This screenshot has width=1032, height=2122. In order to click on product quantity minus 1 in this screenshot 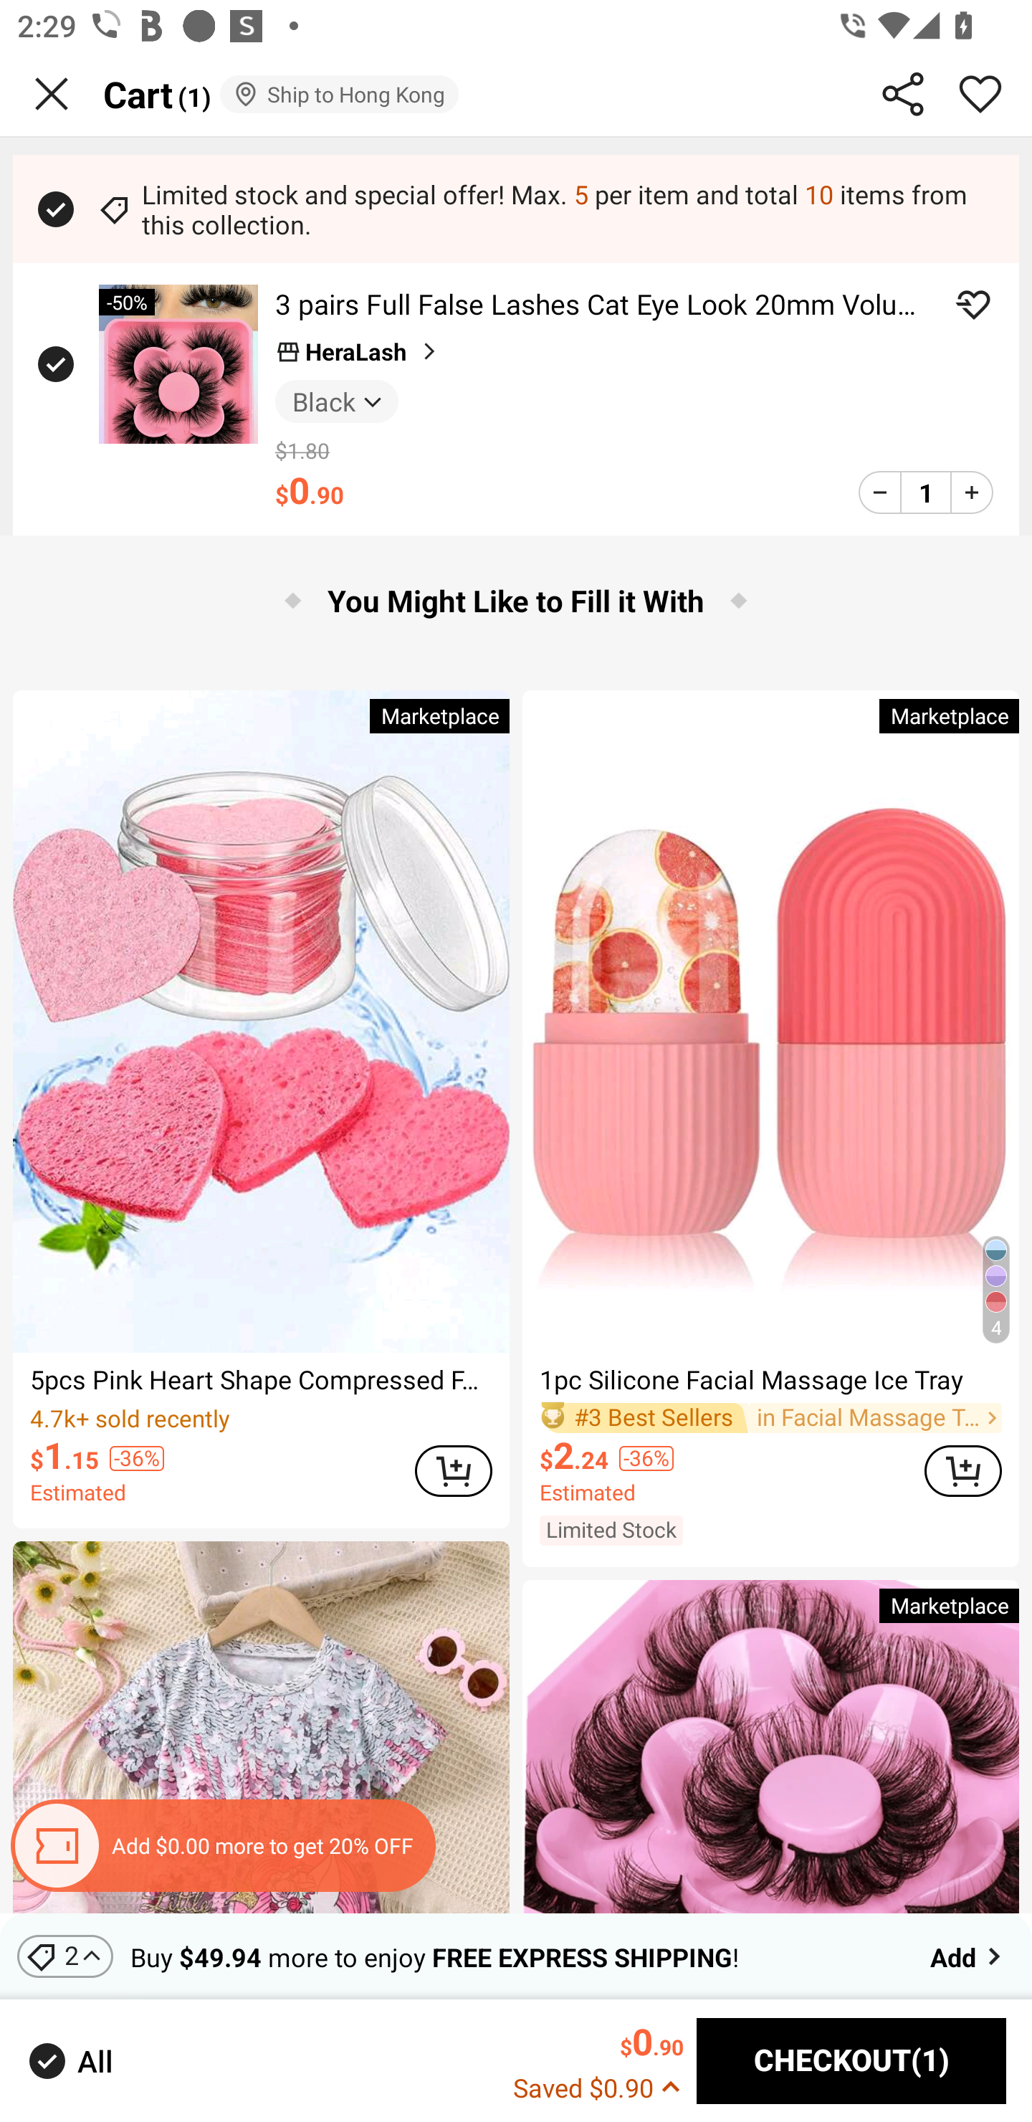, I will do `click(880, 492)`.